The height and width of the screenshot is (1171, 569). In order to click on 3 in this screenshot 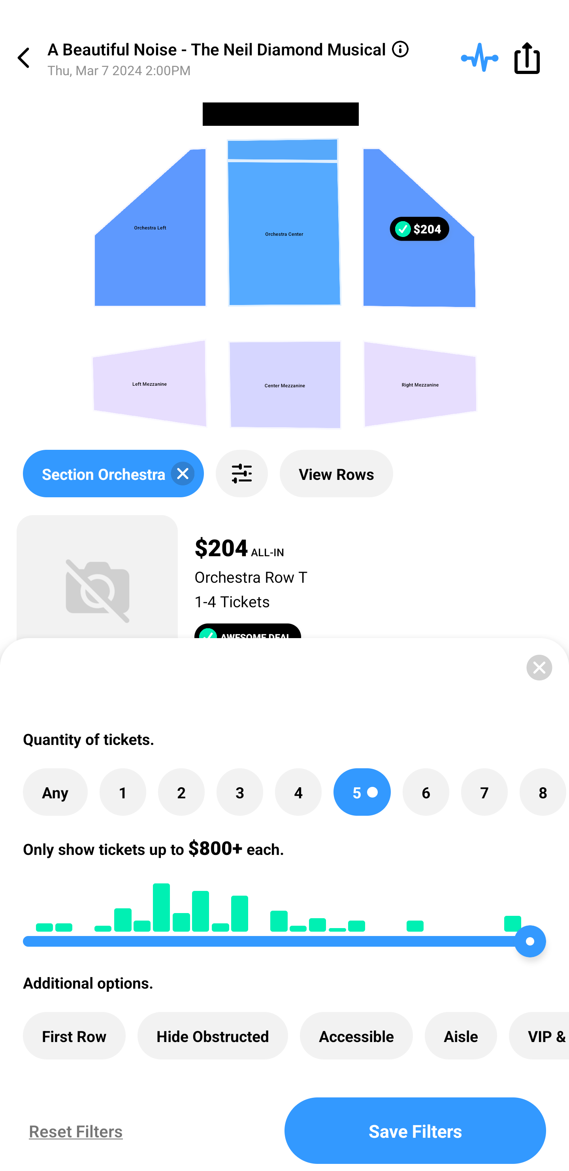, I will do `click(239, 792)`.